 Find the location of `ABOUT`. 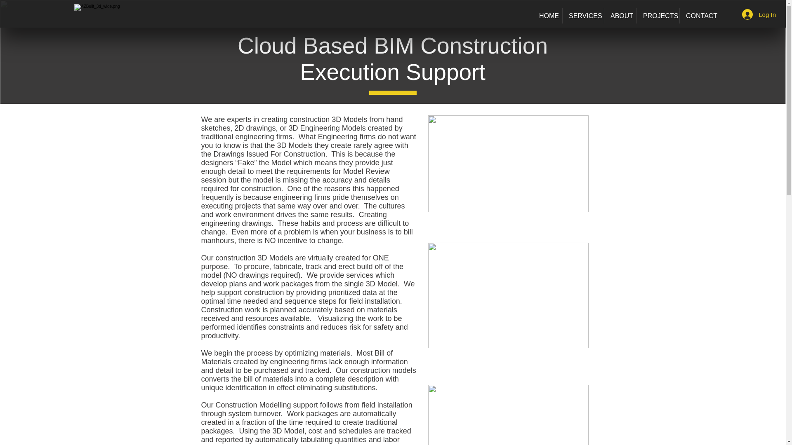

ABOUT is located at coordinates (620, 16).